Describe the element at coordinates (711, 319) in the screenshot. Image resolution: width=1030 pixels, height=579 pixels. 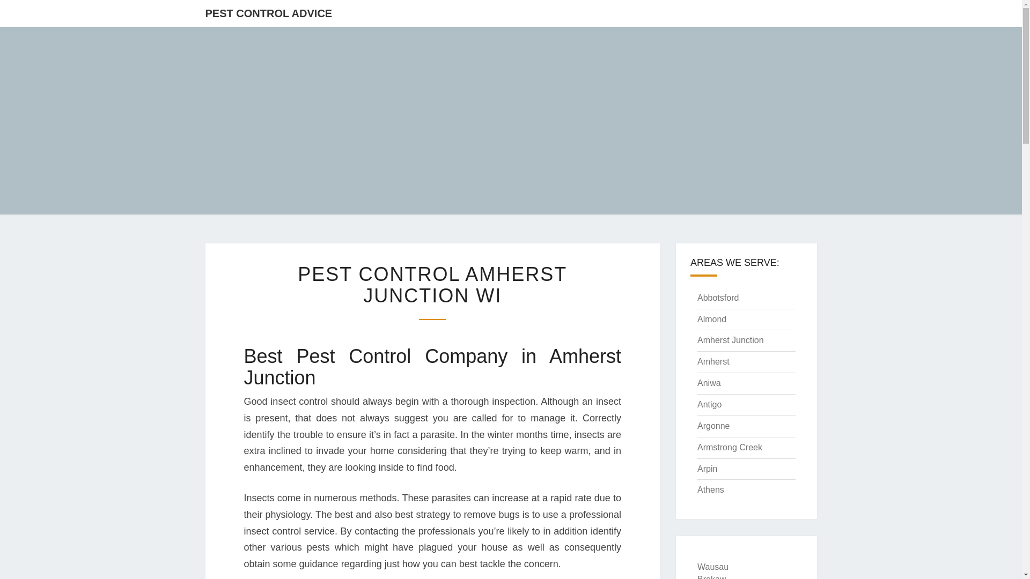
I see `Almond` at that location.